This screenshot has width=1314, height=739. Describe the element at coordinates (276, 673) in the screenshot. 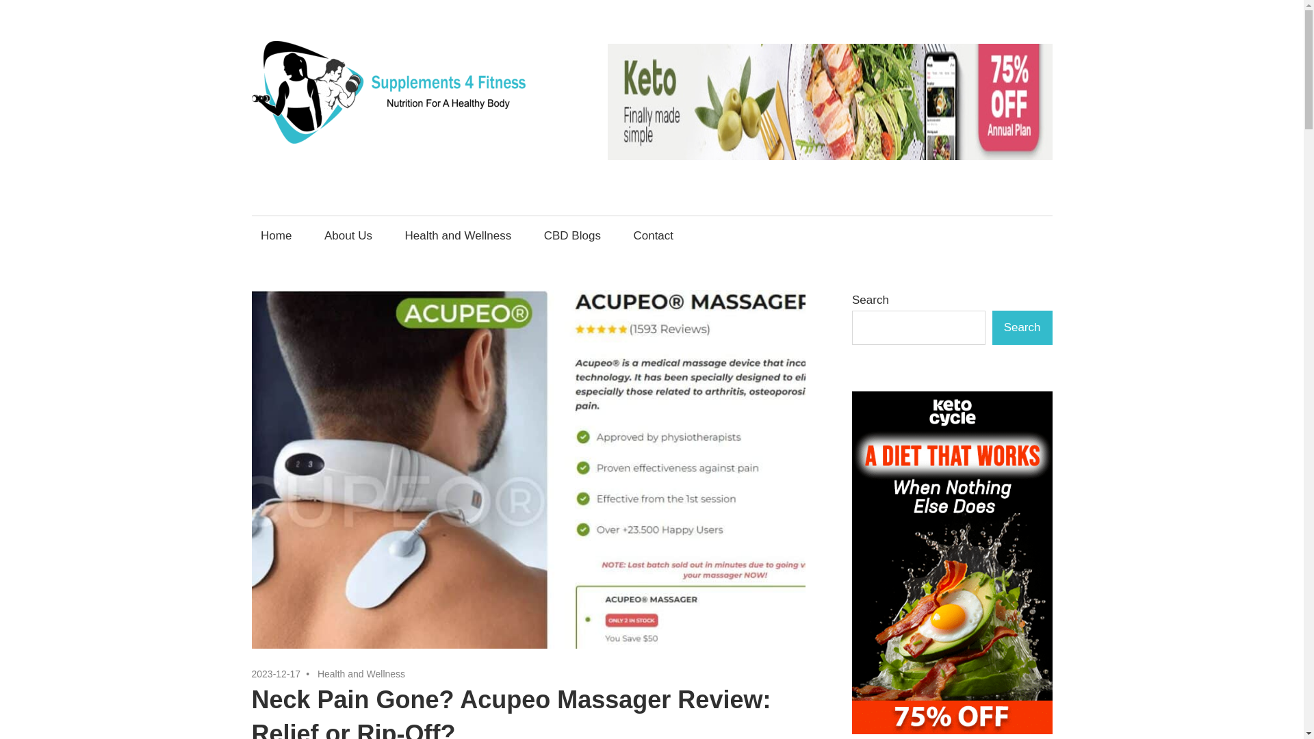

I see `4:28 pm` at that location.